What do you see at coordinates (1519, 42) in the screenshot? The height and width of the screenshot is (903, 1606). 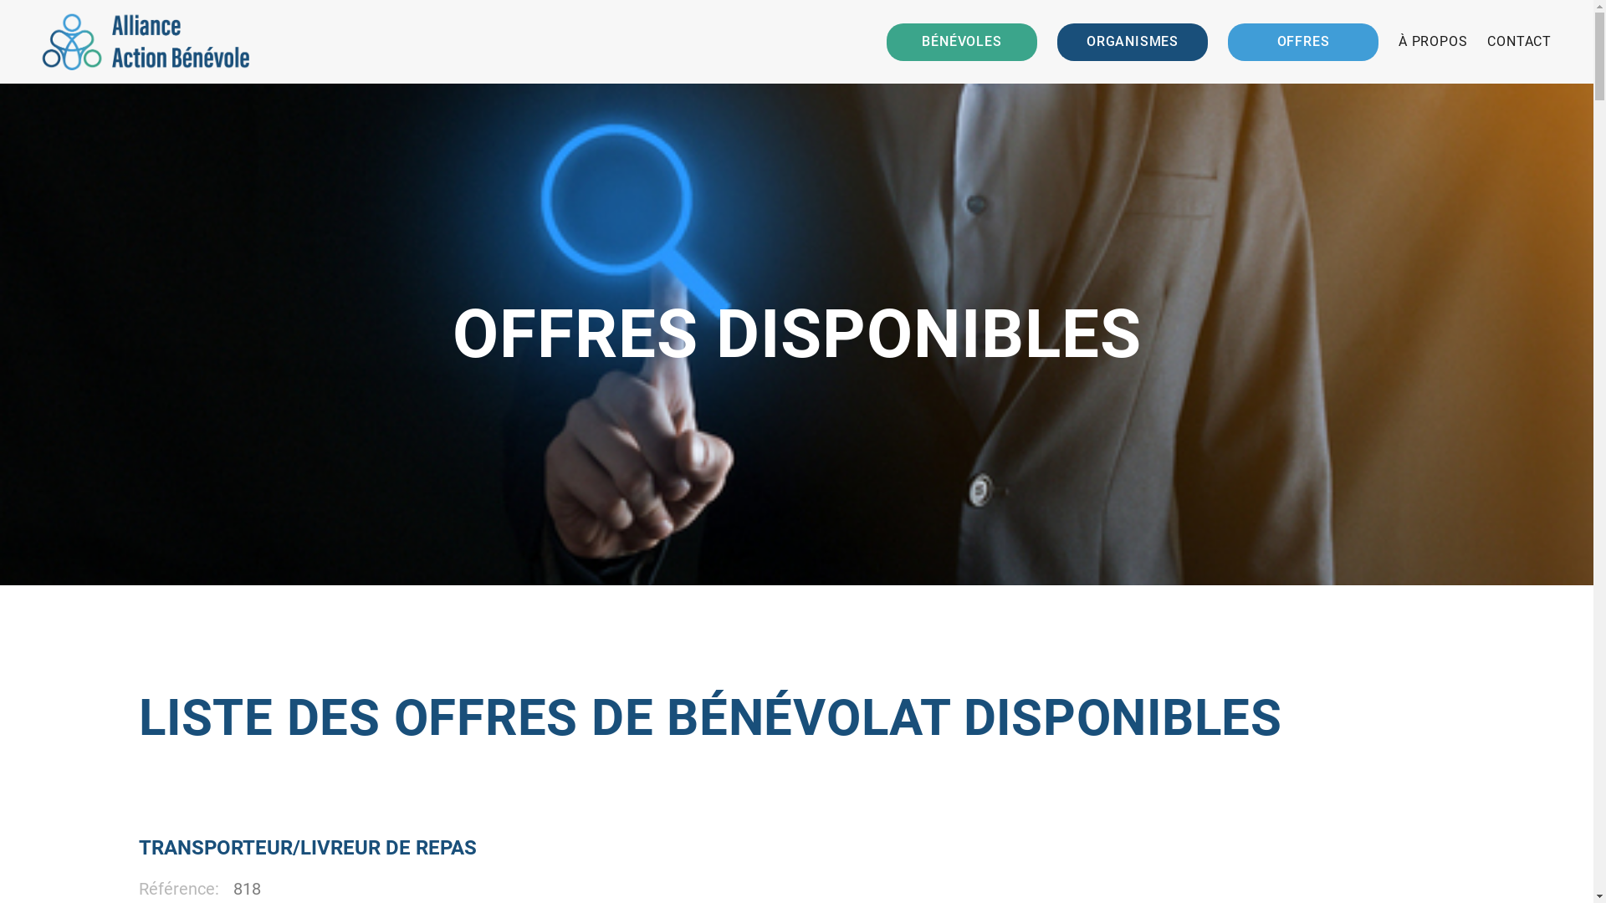 I see `CONTACT` at bounding box center [1519, 42].